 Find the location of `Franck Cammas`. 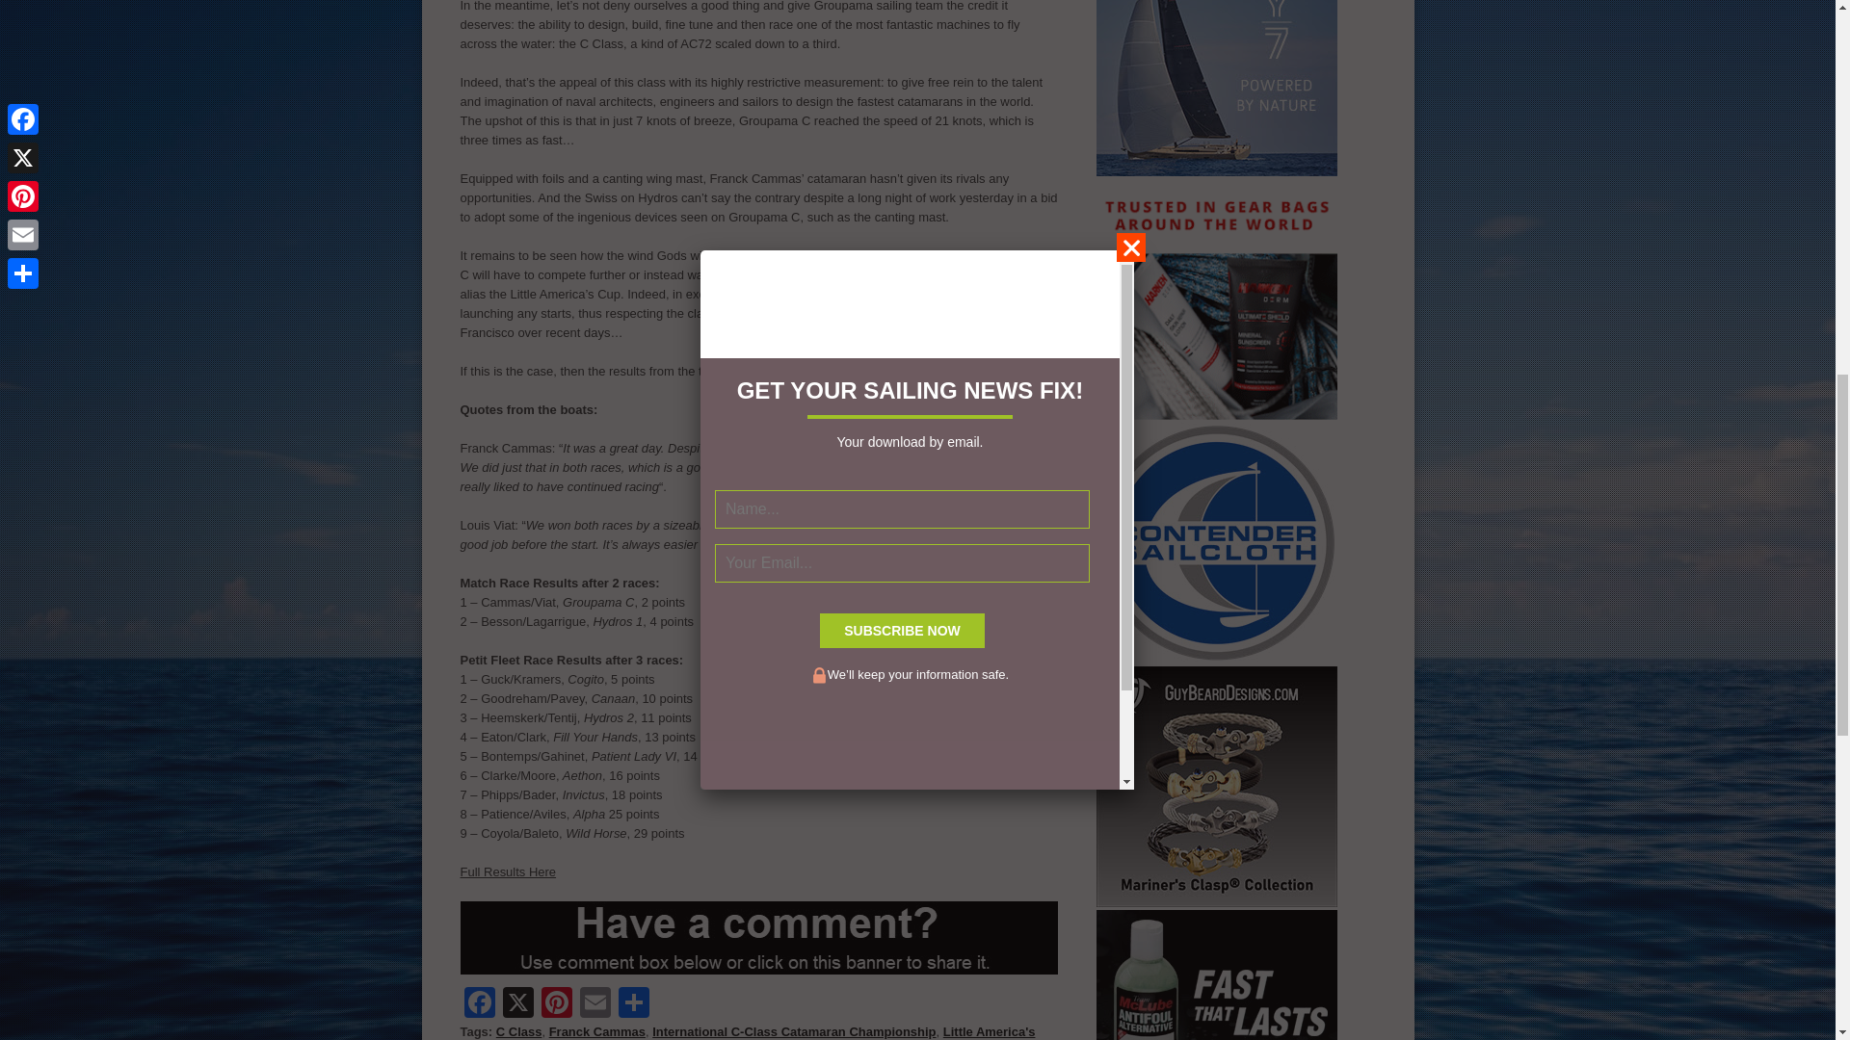

Franck Cammas is located at coordinates (597, 1030).